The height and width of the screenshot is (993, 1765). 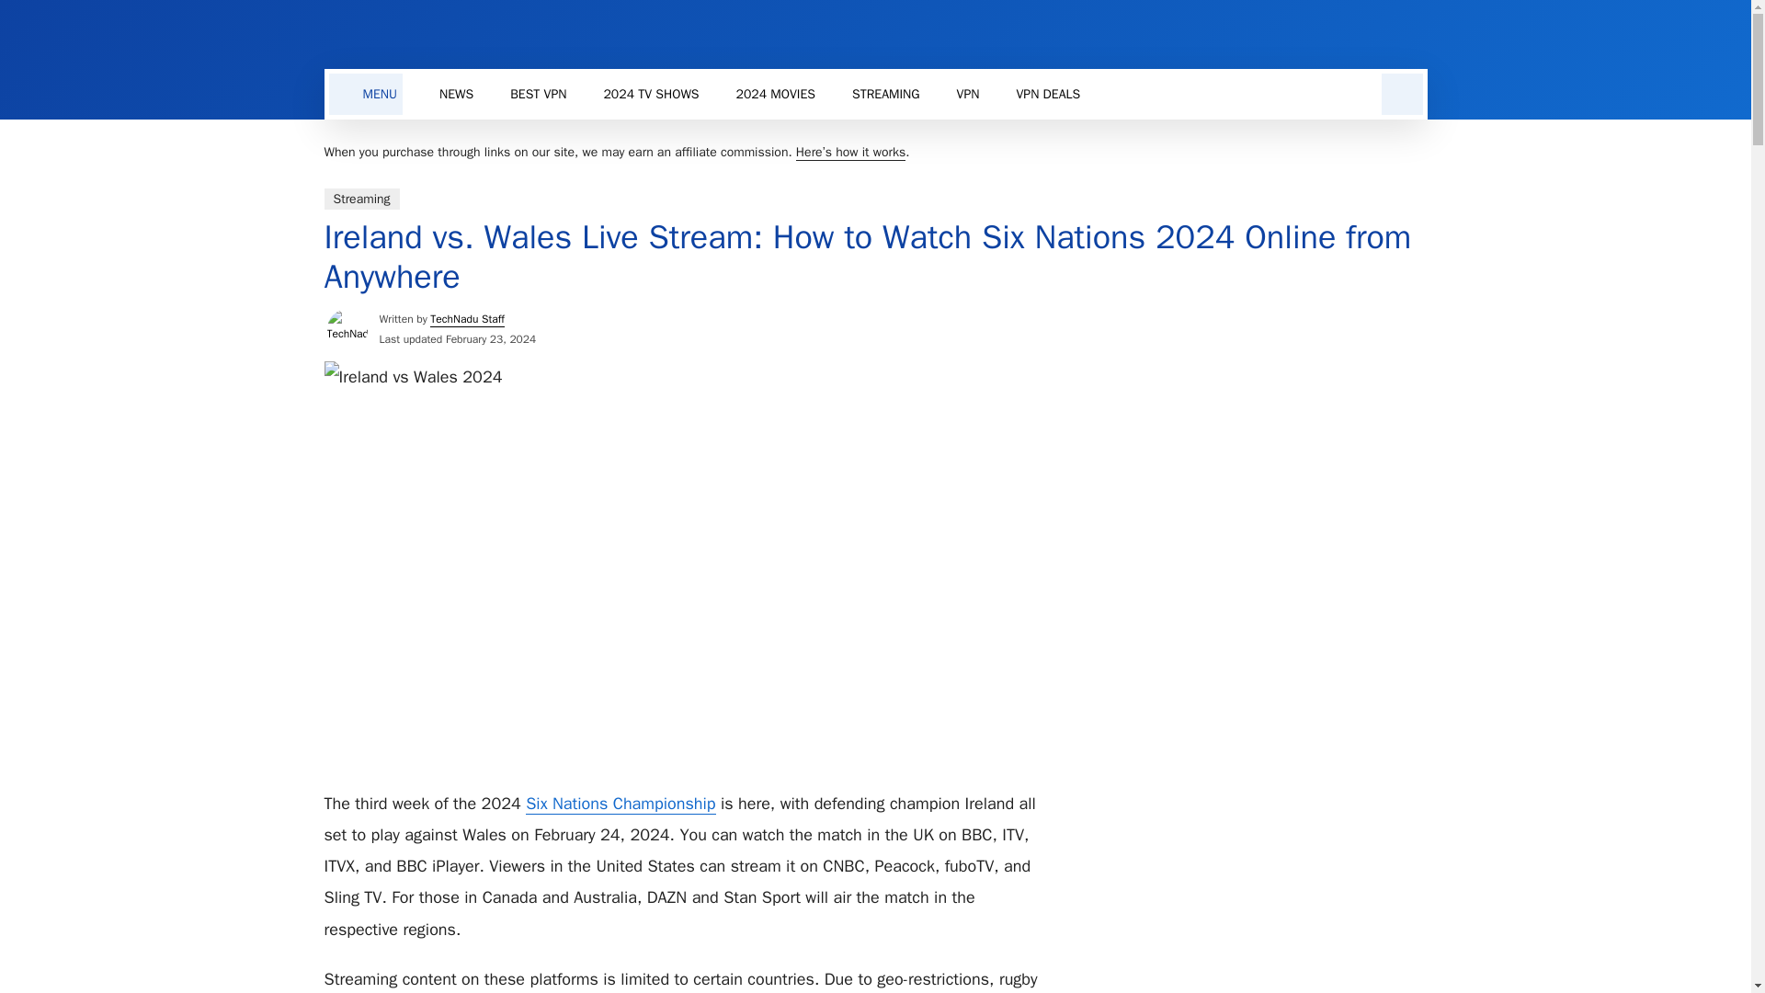 I want to click on BEST VPN, so click(x=538, y=94).